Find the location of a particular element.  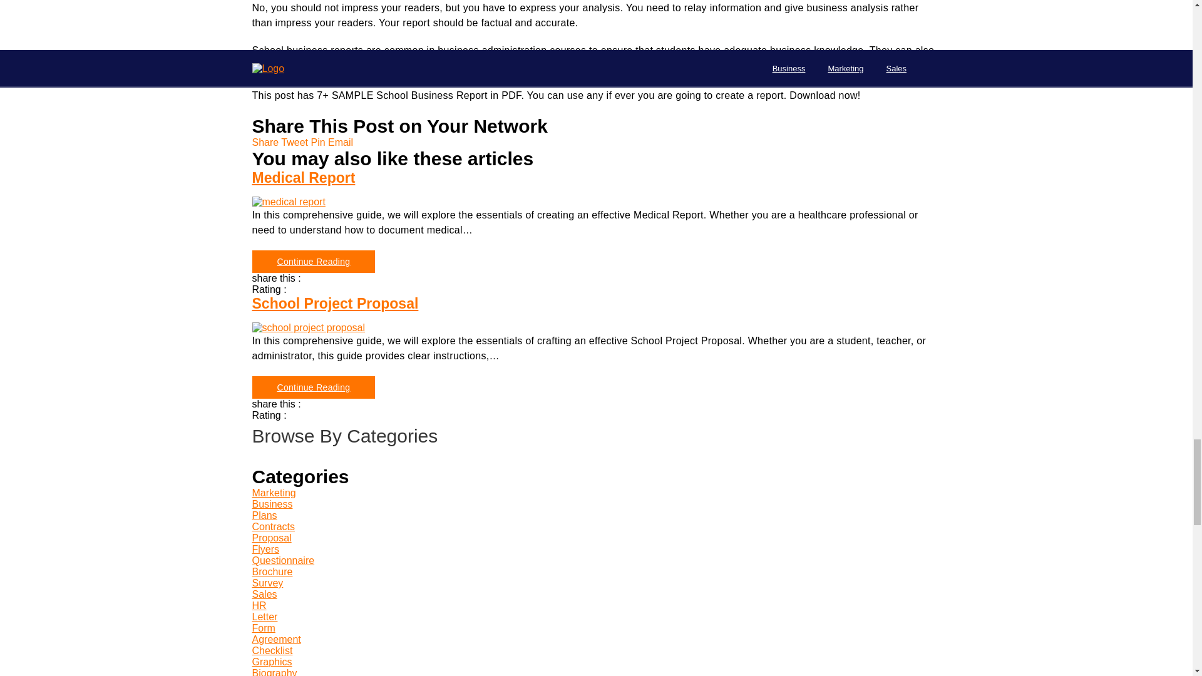

School Project Proposal is located at coordinates (595, 328).